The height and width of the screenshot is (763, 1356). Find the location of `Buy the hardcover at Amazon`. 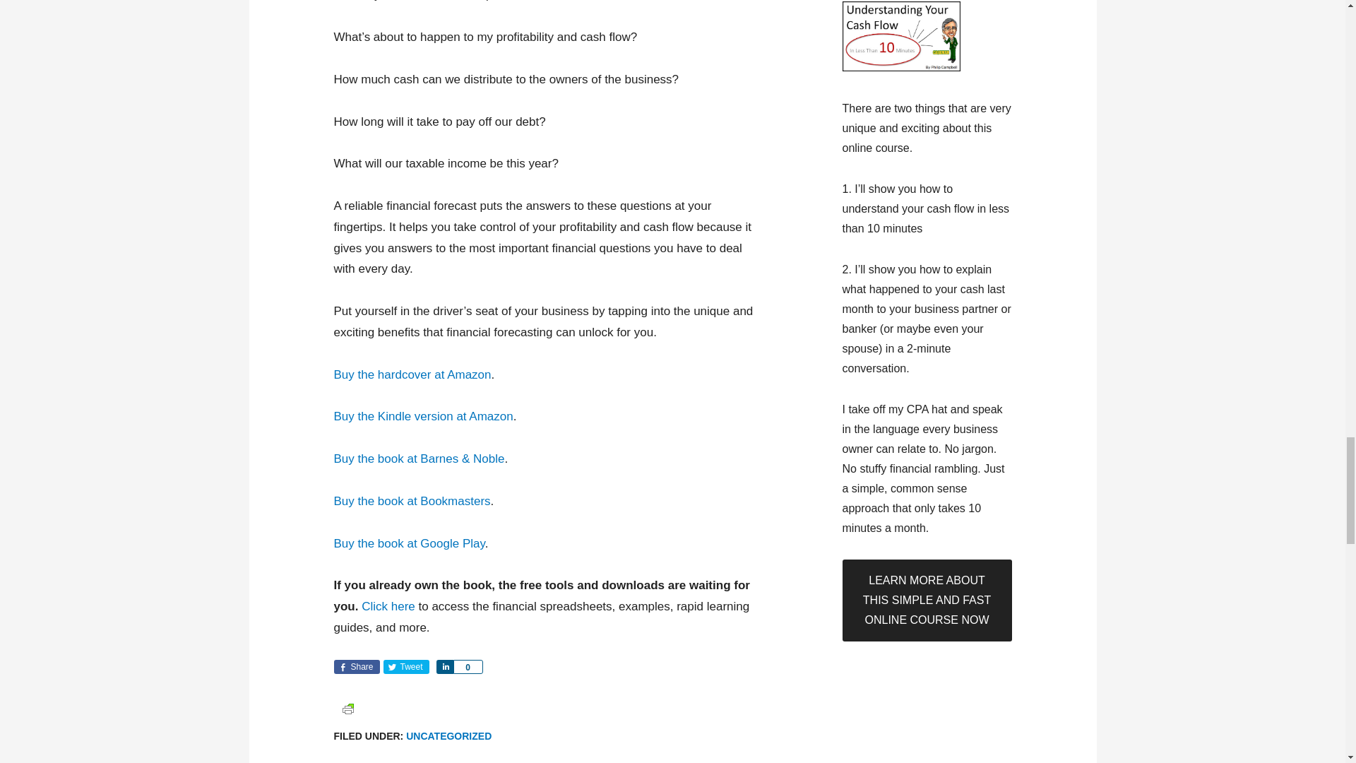

Buy the hardcover at Amazon is located at coordinates (412, 374).